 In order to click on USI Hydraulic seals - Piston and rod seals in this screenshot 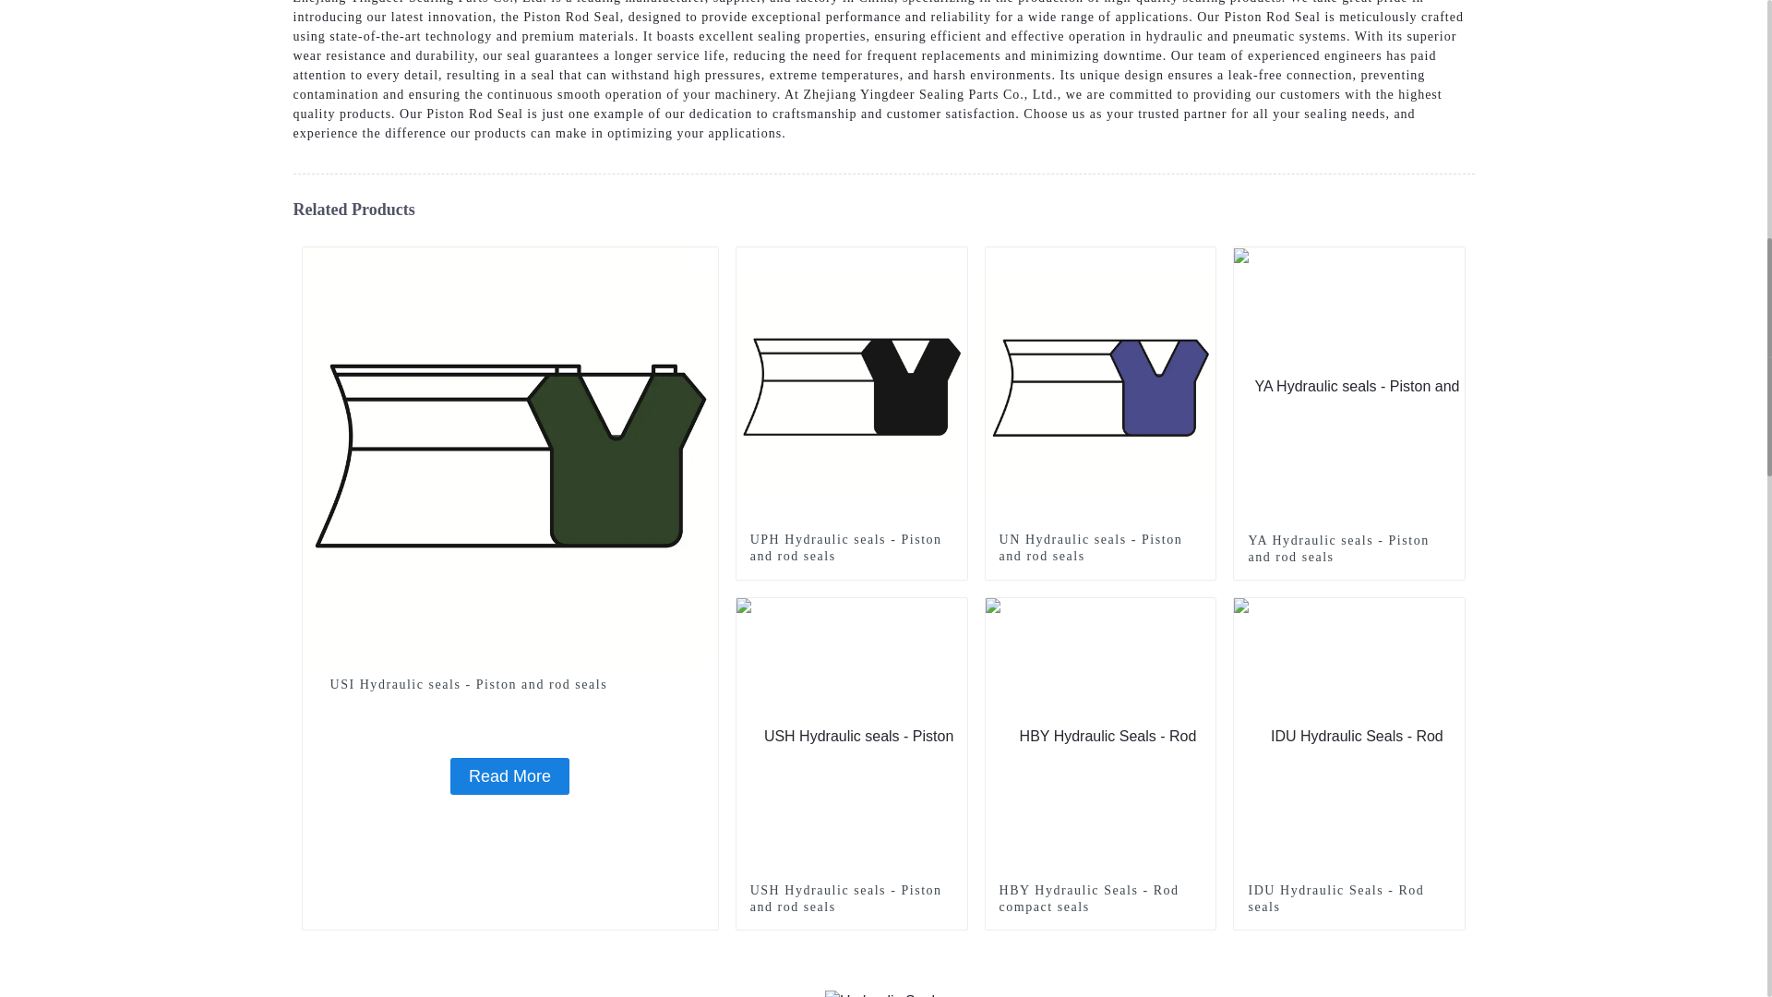, I will do `click(509, 685)`.